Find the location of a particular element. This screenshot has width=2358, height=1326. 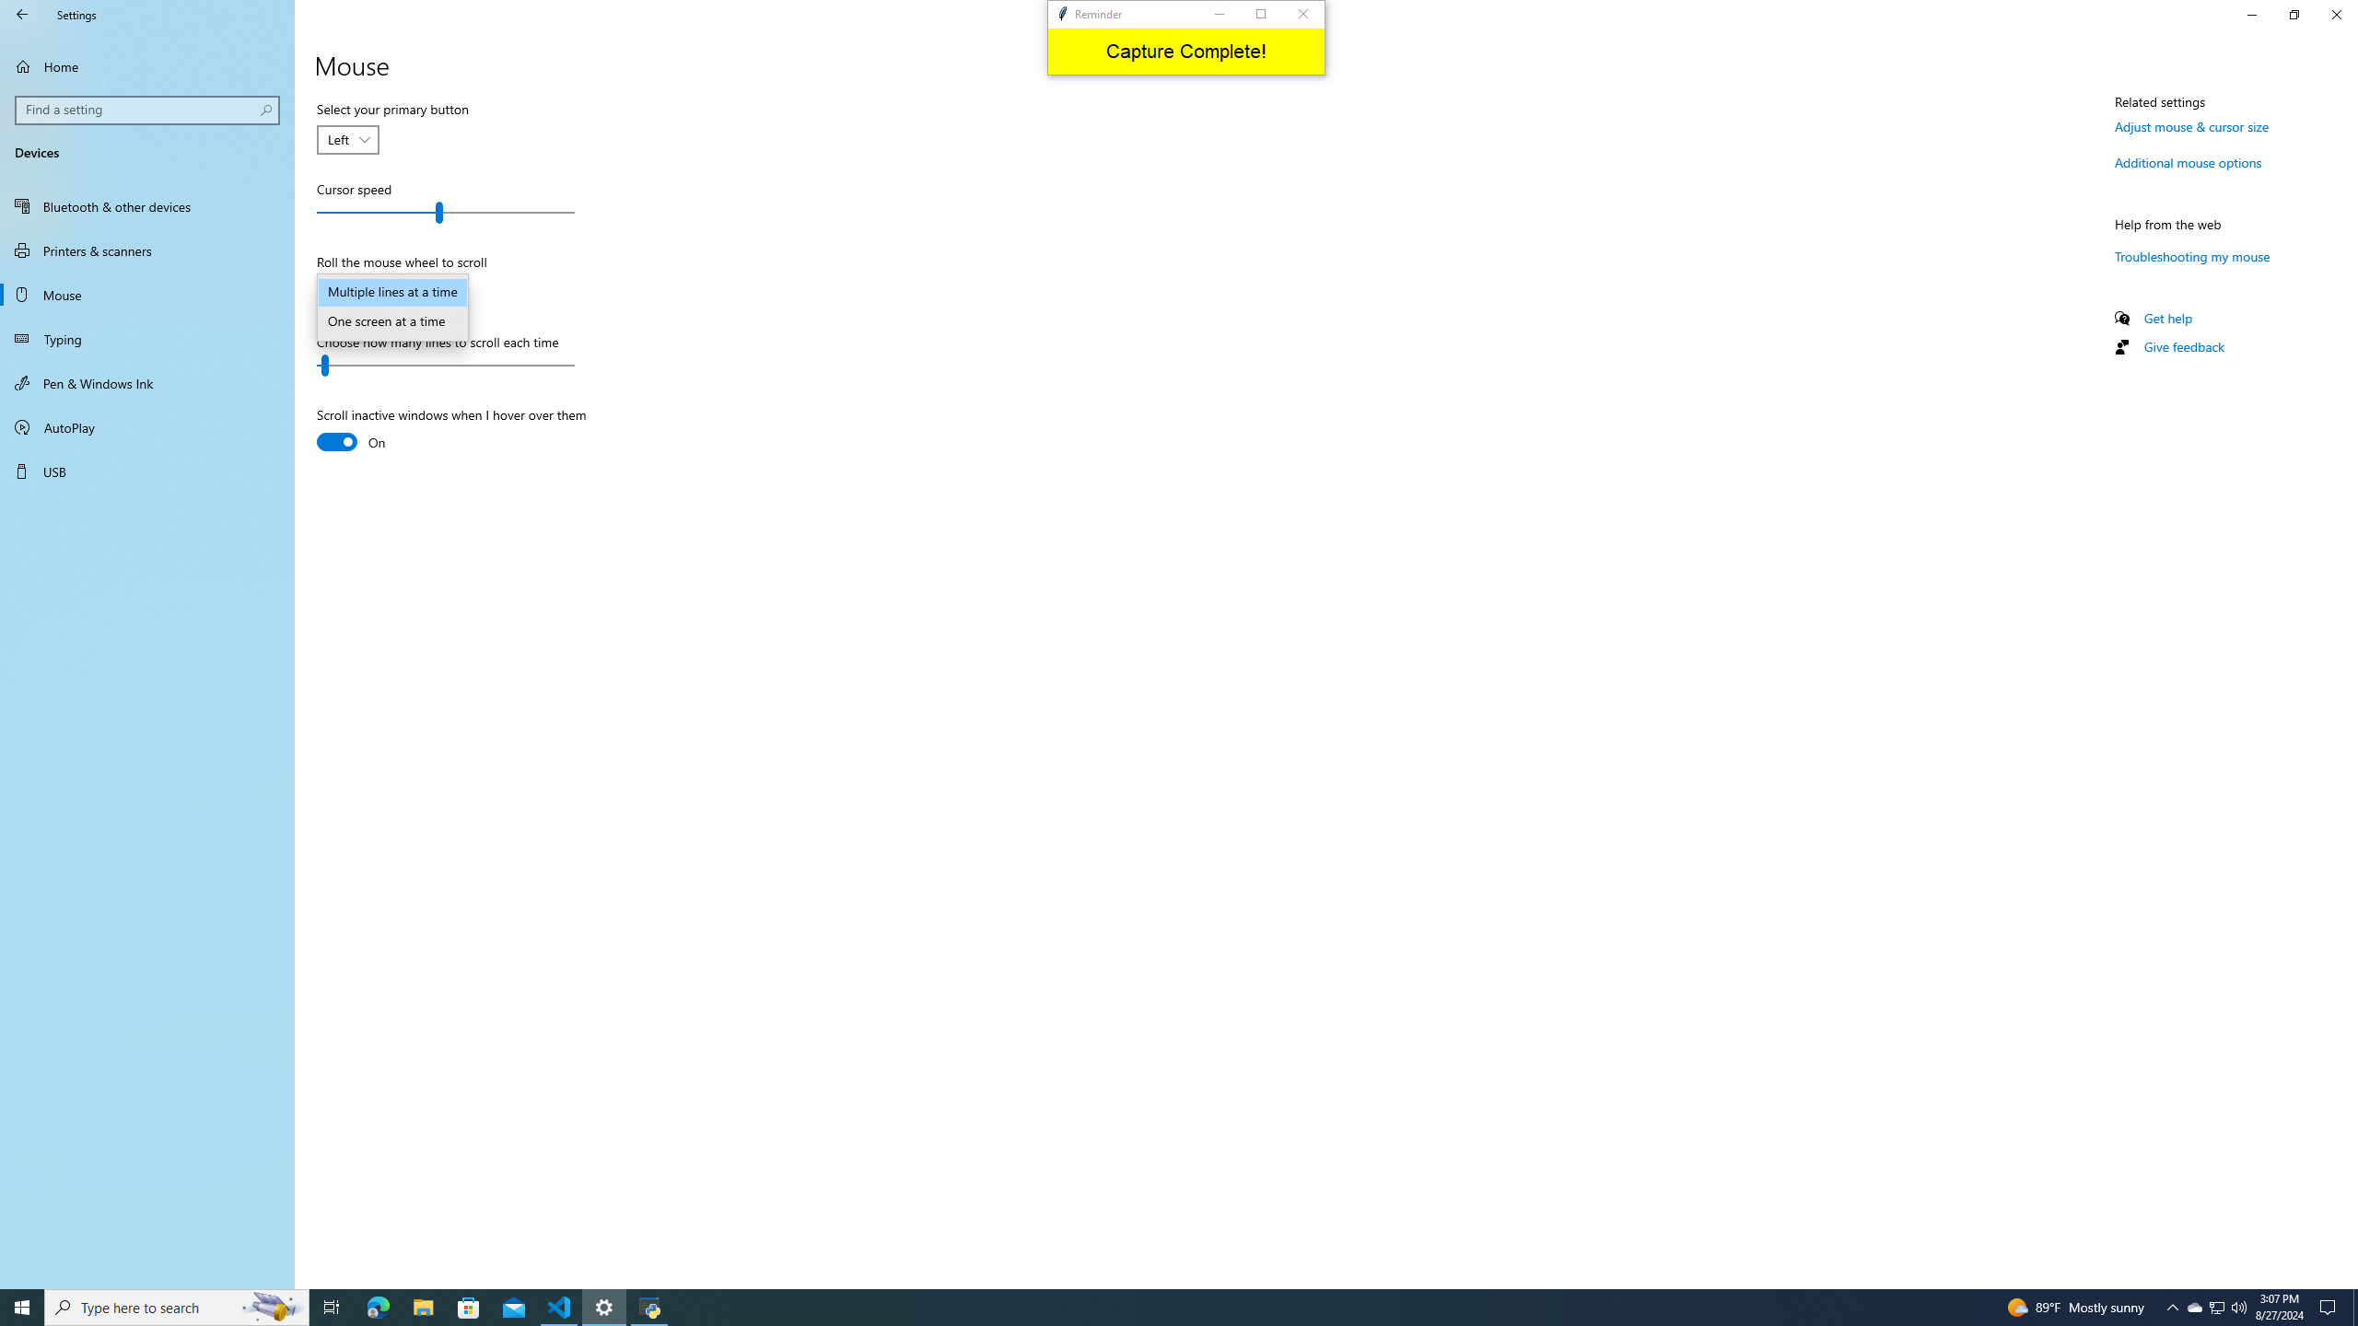

Adjust mouse & cursor size is located at coordinates (2191, 126).